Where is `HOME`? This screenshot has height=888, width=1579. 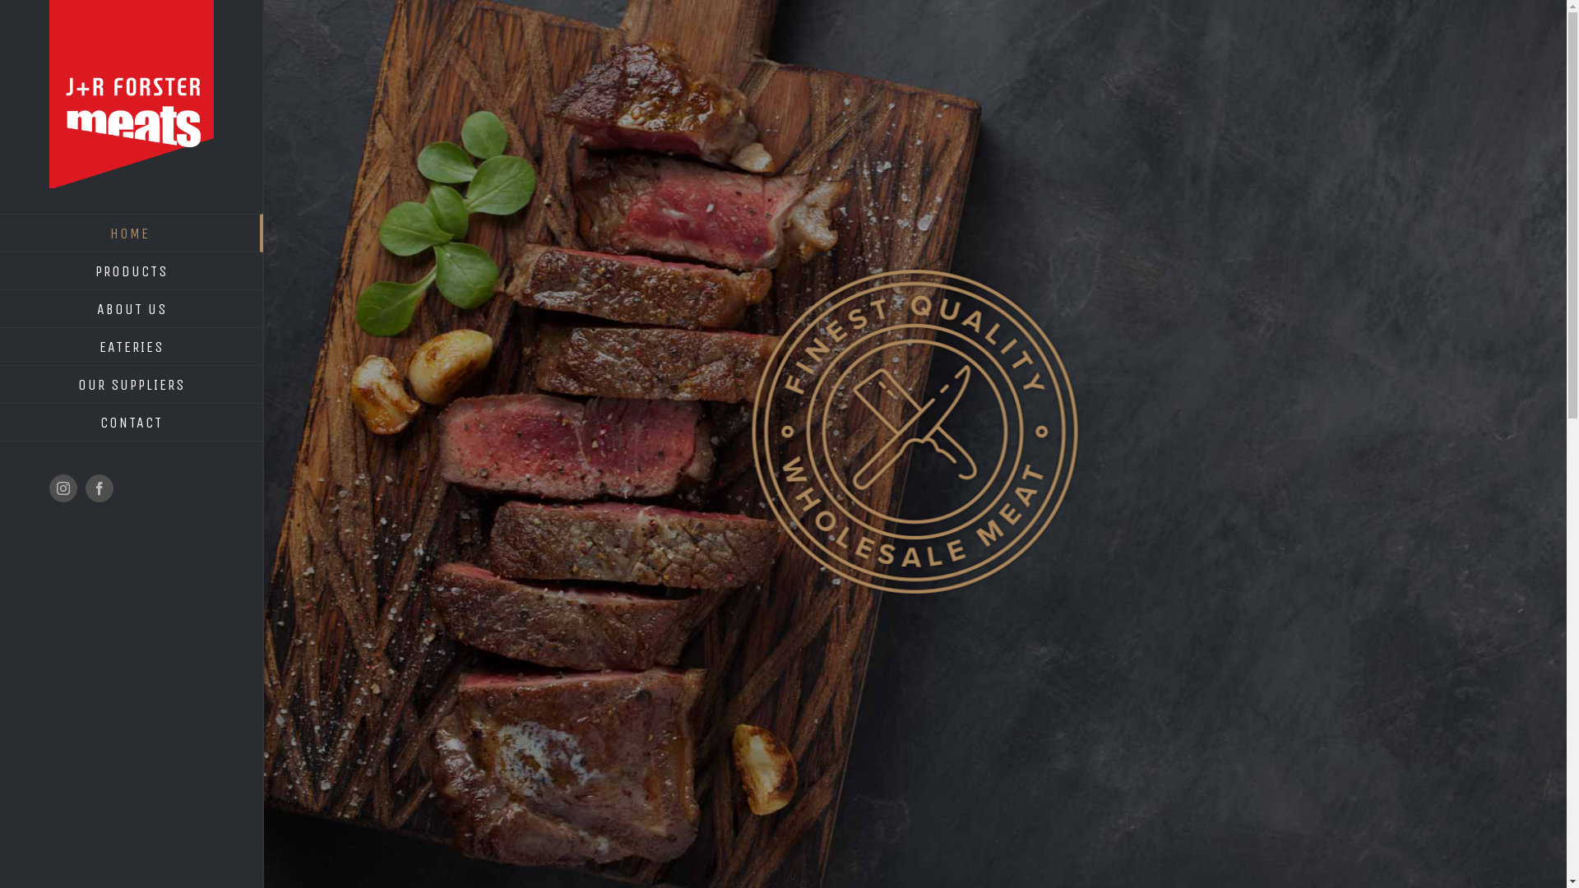 HOME is located at coordinates (132, 234).